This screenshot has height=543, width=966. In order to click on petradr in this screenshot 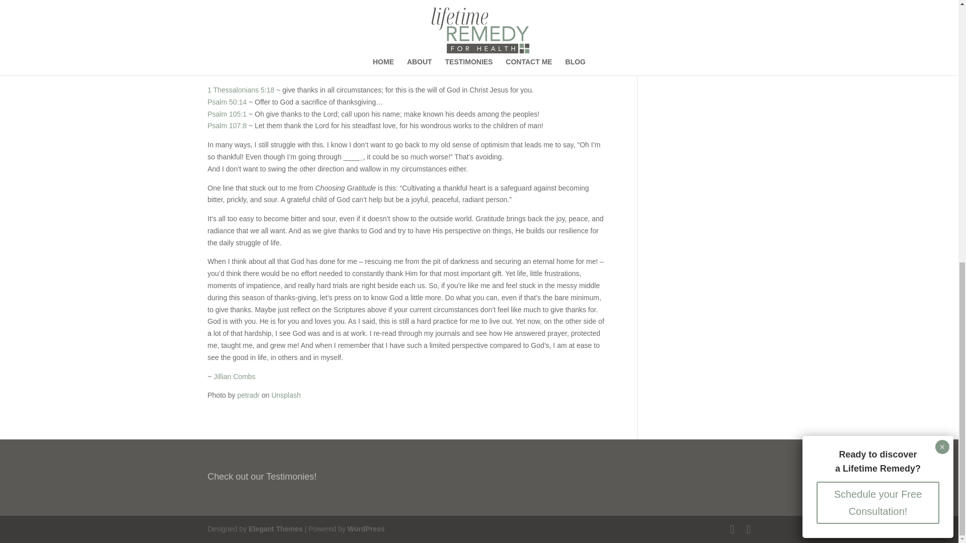, I will do `click(249, 395)`.